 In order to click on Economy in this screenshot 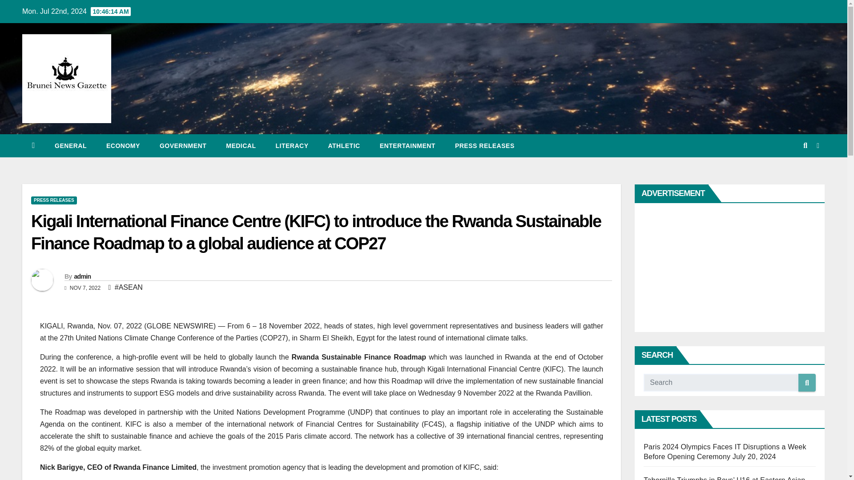, I will do `click(123, 146)`.